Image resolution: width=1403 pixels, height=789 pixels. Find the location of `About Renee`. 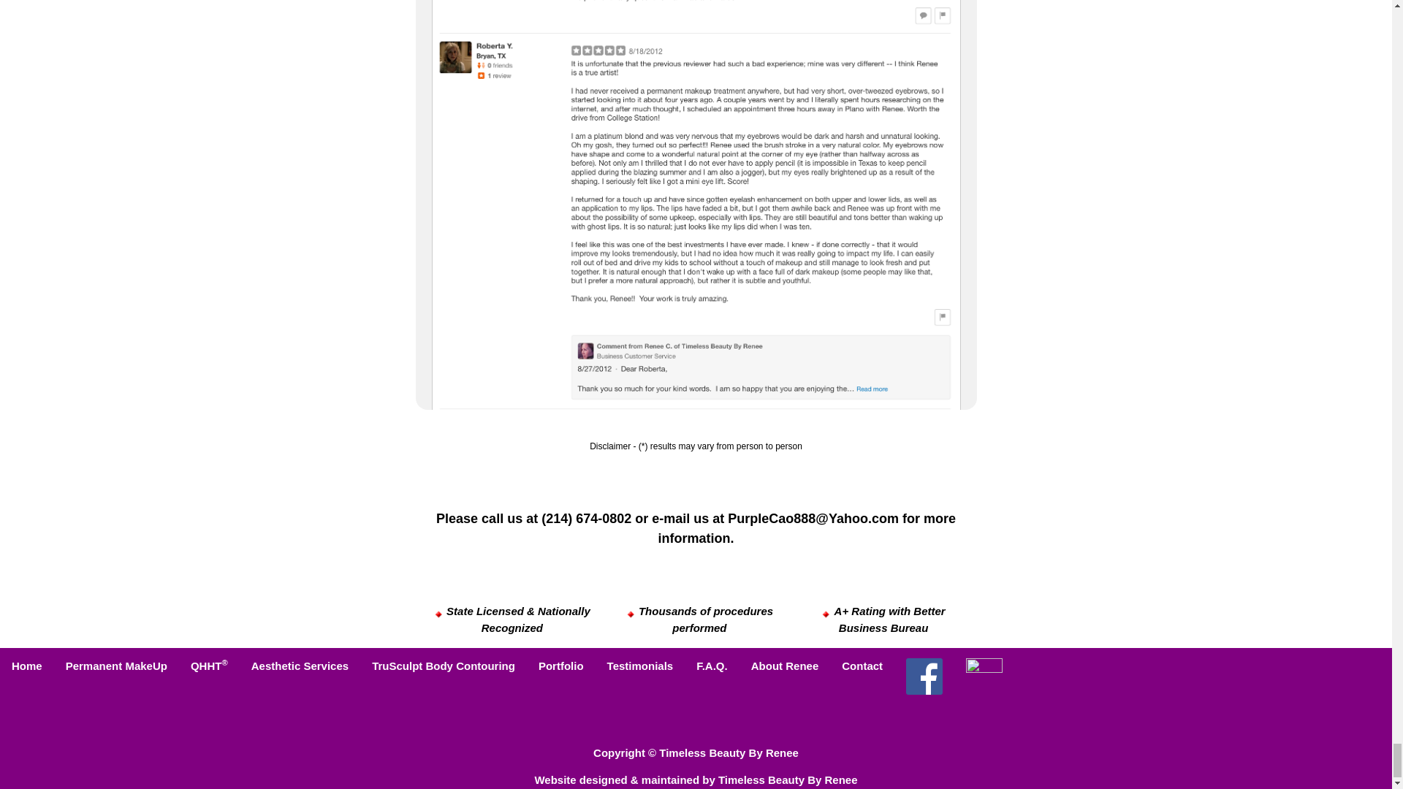

About Renee is located at coordinates (785, 666).